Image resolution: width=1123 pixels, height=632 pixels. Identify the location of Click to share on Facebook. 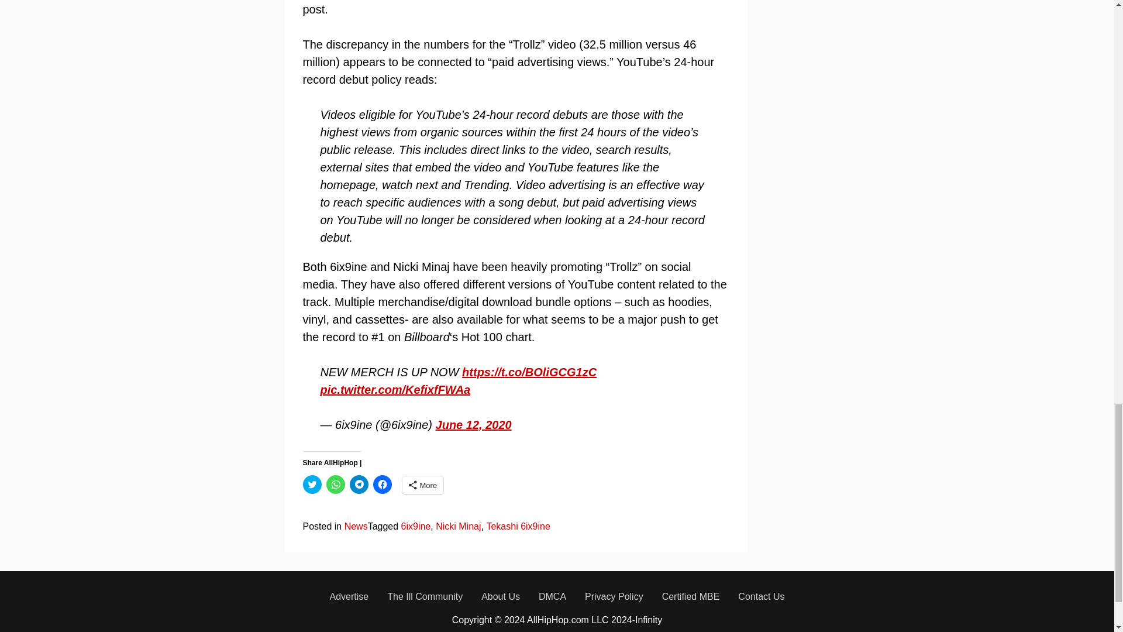
(383, 485).